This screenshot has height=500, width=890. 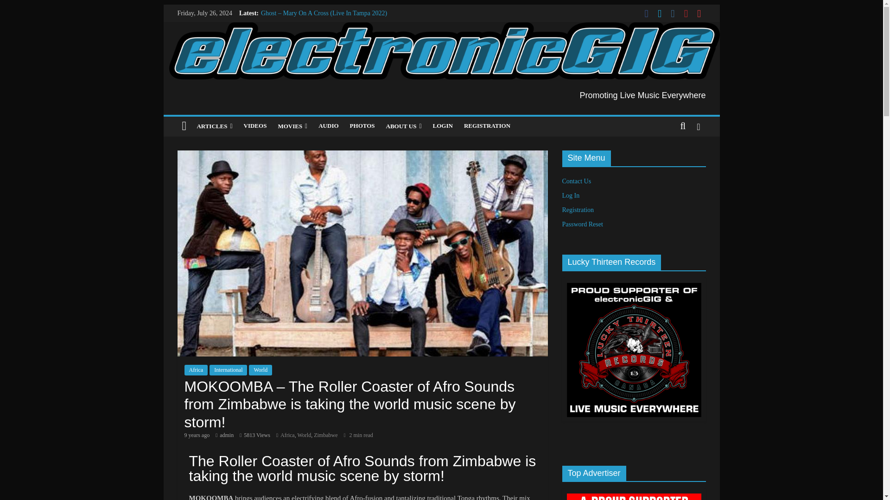 What do you see at coordinates (304, 435) in the screenshot?
I see `World` at bounding box center [304, 435].